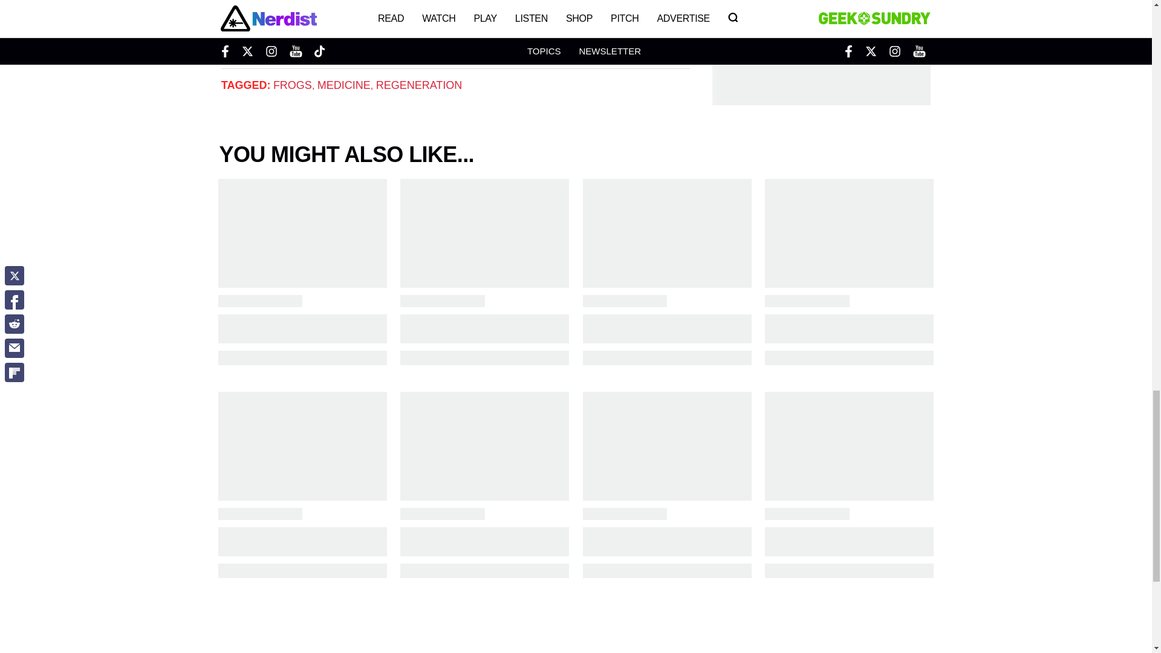 The image size is (1161, 653). Describe the element at coordinates (419, 85) in the screenshot. I see `REGENERATION` at that location.